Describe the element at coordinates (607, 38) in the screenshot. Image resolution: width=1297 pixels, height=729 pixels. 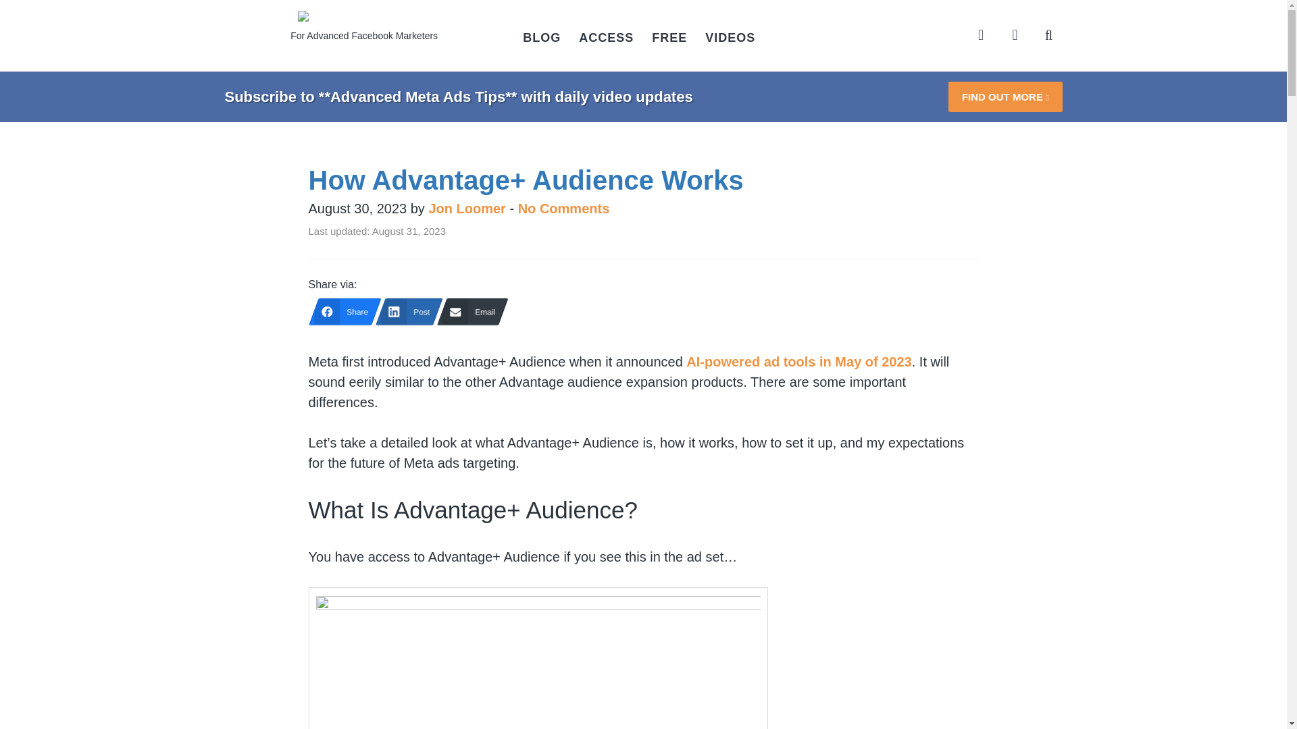
I see `ACCESS` at that location.